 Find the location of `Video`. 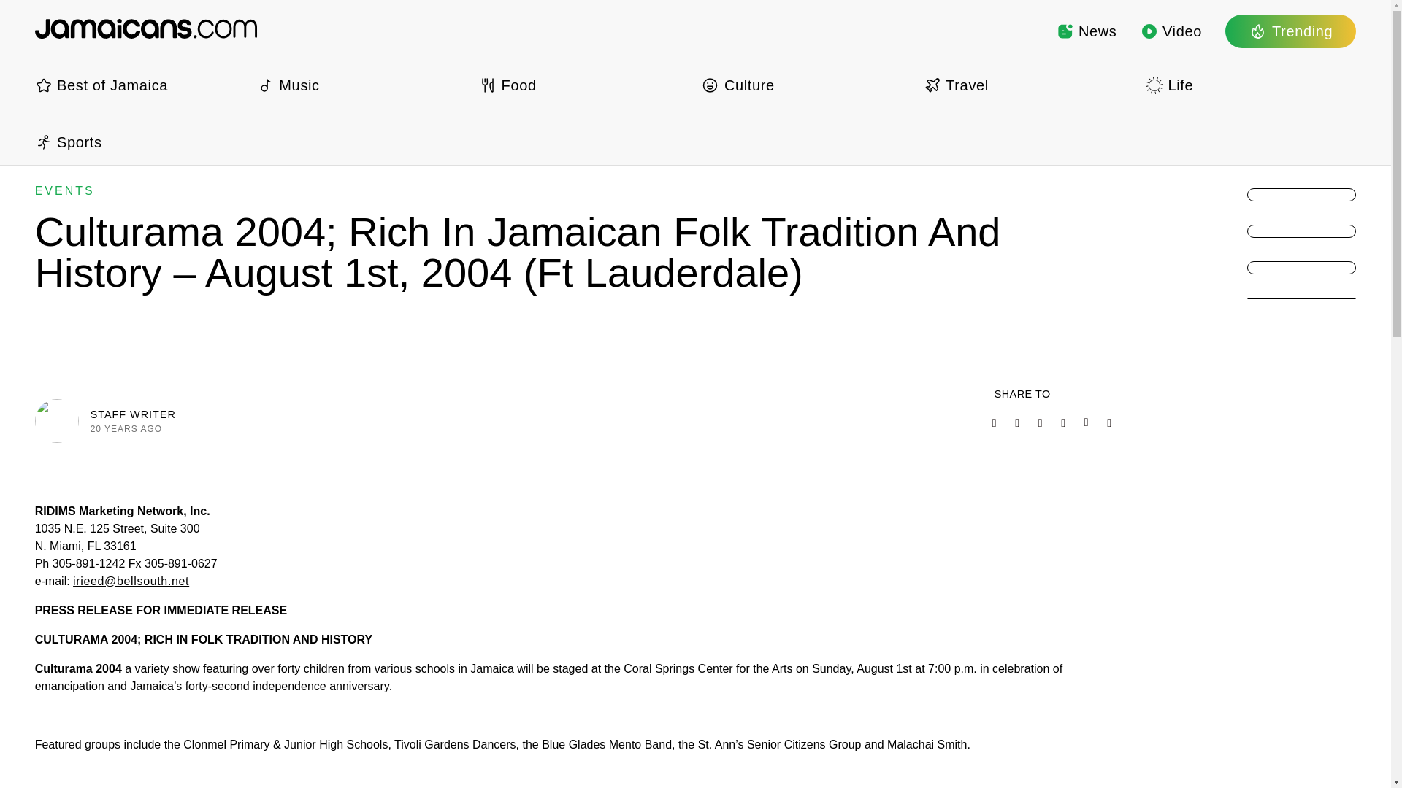

Video is located at coordinates (1171, 31).